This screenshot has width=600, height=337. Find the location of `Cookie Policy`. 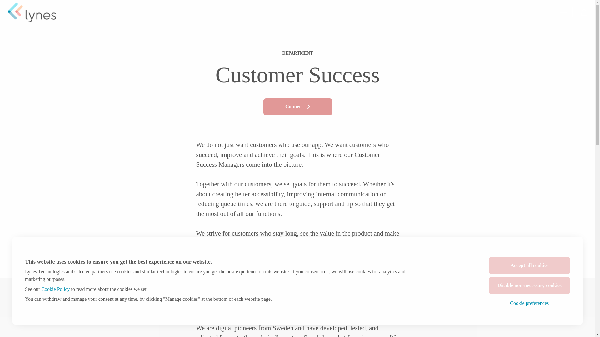

Cookie Policy is located at coordinates (55, 289).